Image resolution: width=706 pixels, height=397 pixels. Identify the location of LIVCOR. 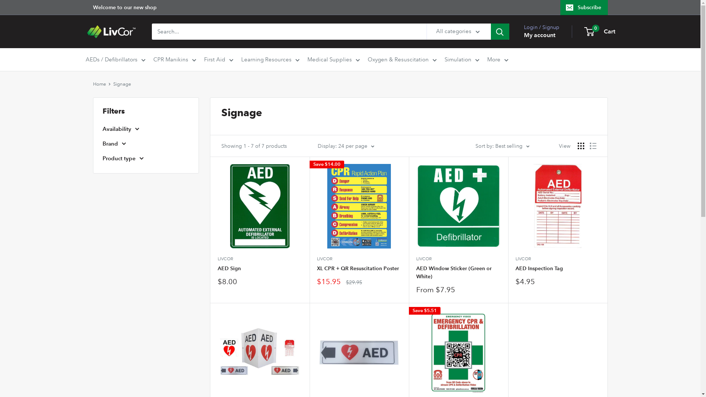
(359, 260).